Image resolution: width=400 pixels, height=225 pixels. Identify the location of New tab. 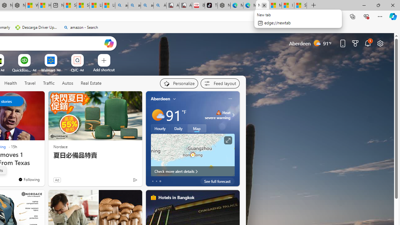
(262, 6).